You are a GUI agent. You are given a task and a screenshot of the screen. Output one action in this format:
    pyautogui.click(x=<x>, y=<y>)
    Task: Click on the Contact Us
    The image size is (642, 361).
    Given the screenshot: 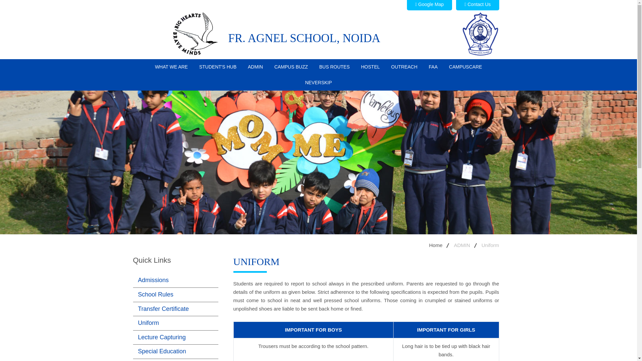 What is the action you would take?
    pyautogui.click(x=477, y=5)
    